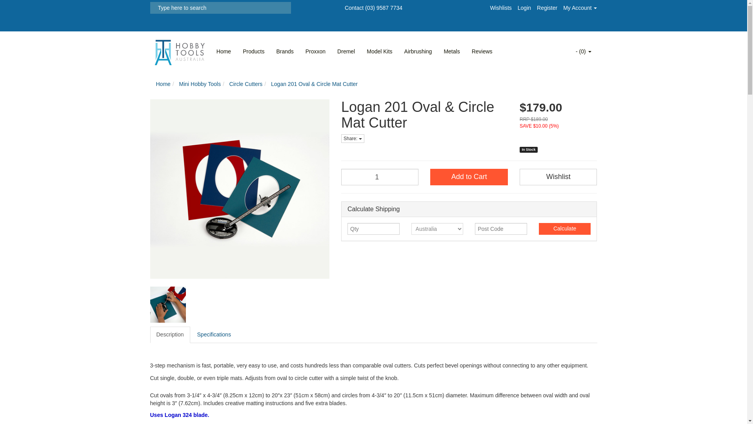 The image size is (753, 424). I want to click on Circle Cutters, so click(246, 84).